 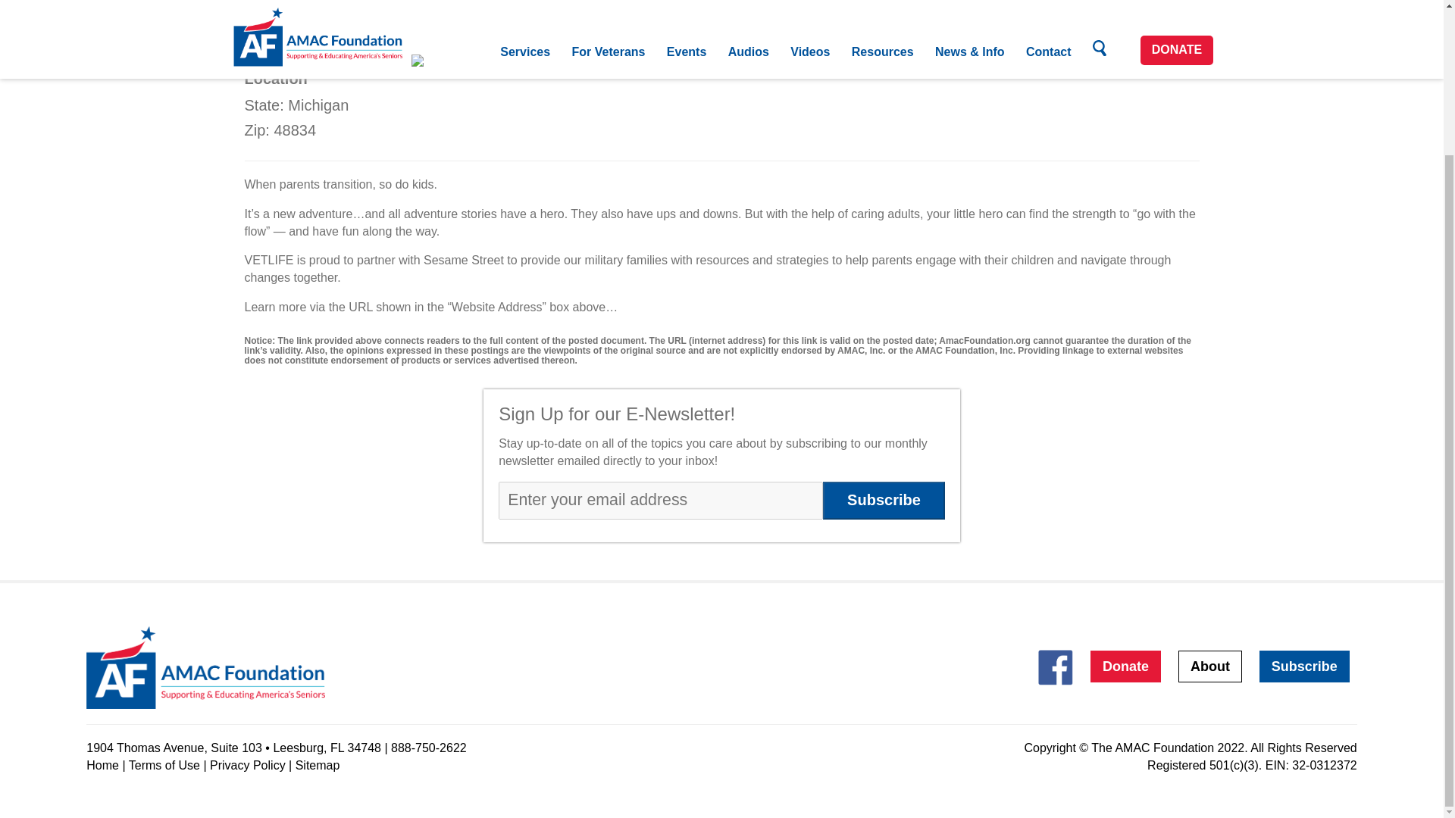 What do you see at coordinates (247, 765) in the screenshot?
I see `Privacy Policy` at bounding box center [247, 765].